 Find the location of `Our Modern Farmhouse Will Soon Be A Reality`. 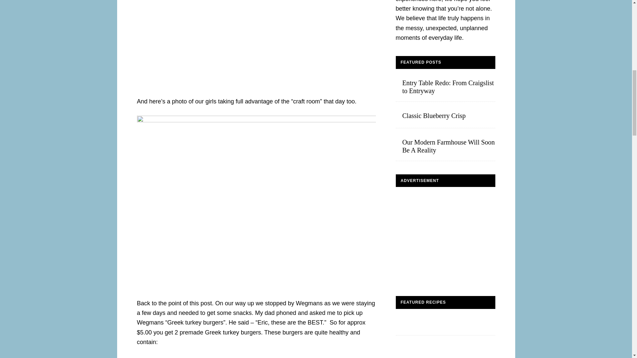

Our Modern Farmhouse Will Soon Be A Reality is located at coordinates (448, 146).